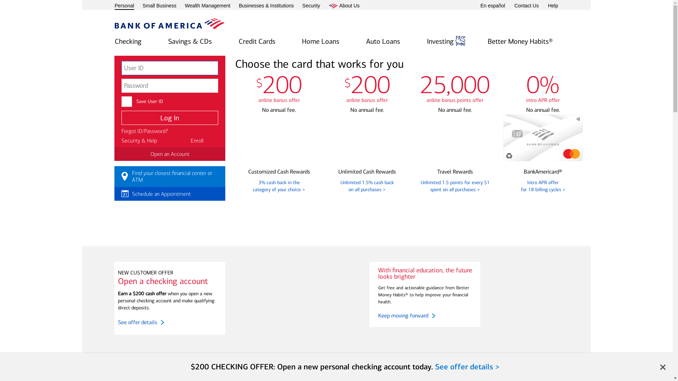 The height and width of the screenshot is (381, 678). Describe the element at coordinates (160, 6) in the screenshot. I see `Small Business` at that location.